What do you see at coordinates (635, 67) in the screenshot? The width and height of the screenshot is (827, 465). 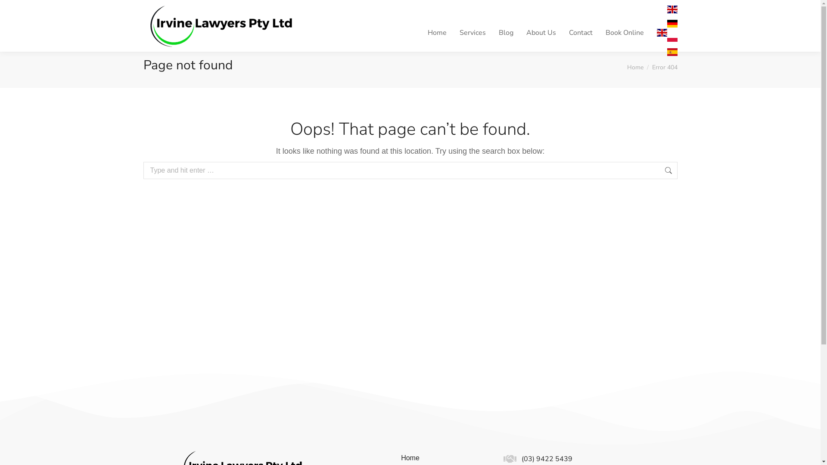 I see `Home` at bounding box center [635, 67].